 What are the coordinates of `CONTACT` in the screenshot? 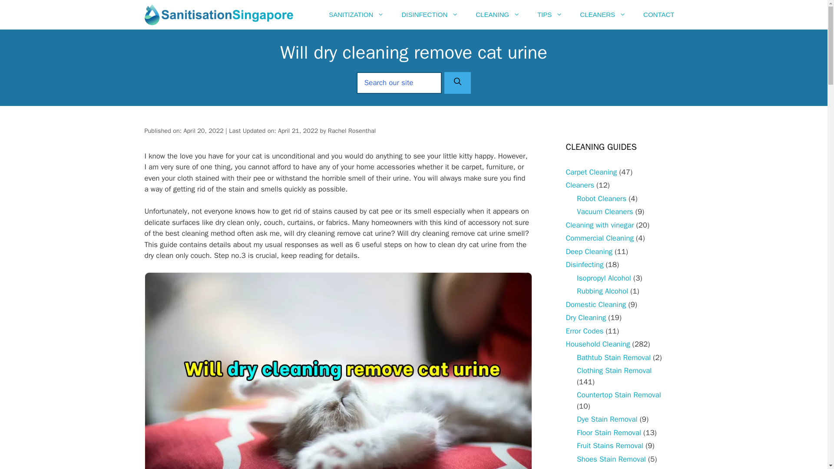 It's located at (659, 15).